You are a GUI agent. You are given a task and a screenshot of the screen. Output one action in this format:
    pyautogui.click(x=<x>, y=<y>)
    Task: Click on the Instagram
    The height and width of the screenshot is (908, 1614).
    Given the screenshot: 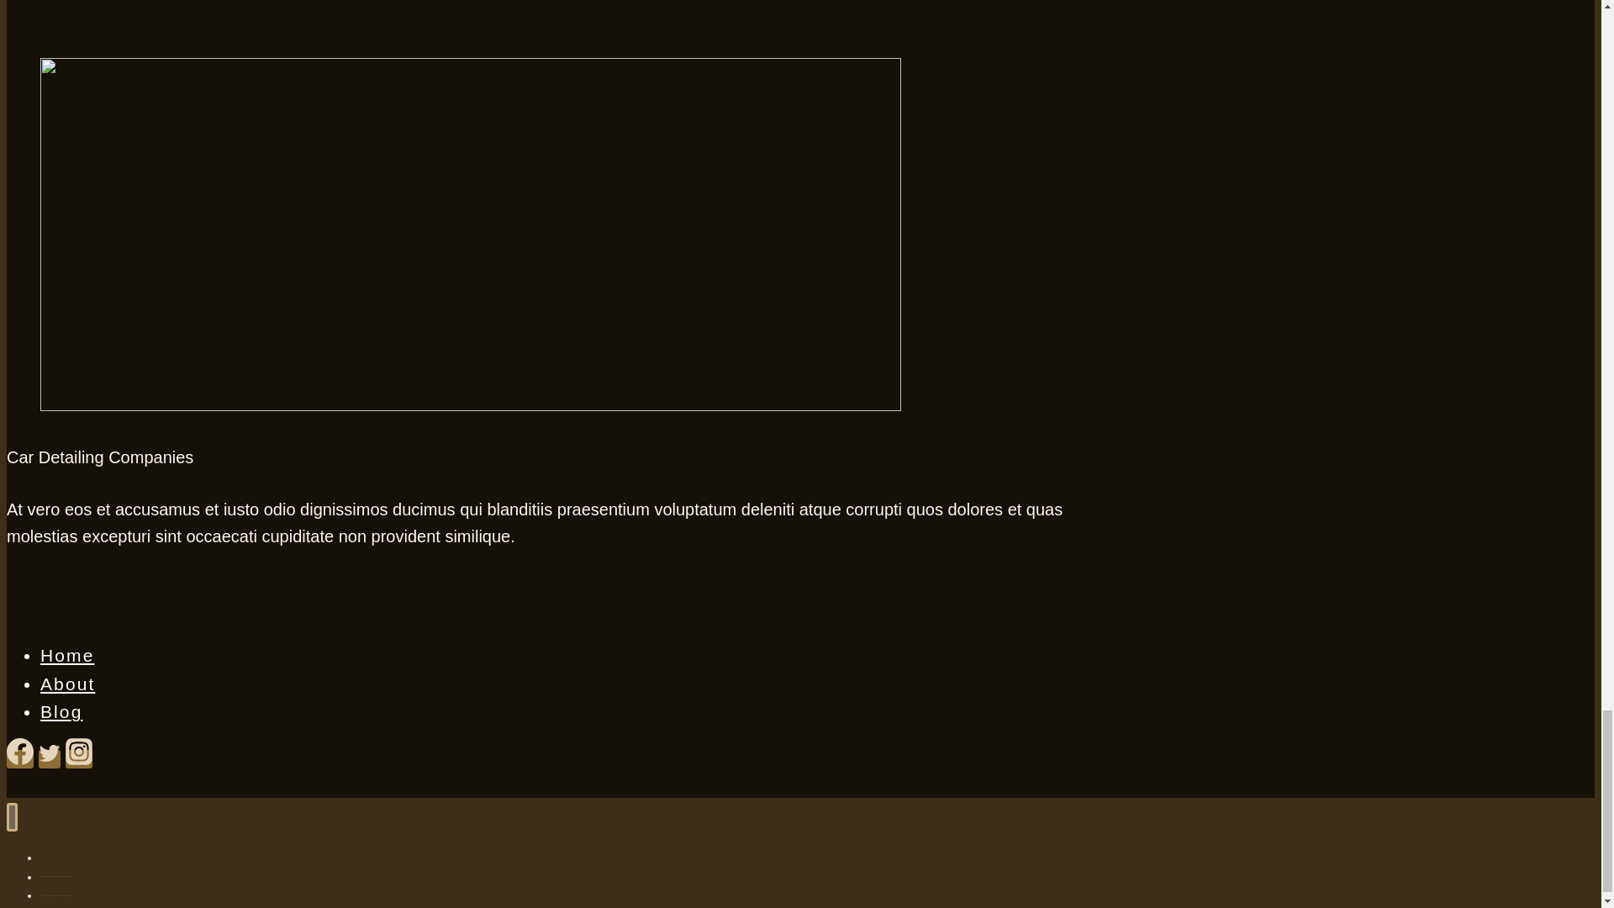 What is the action you would take?
    pyautogui.click(x=79, y=758)
    